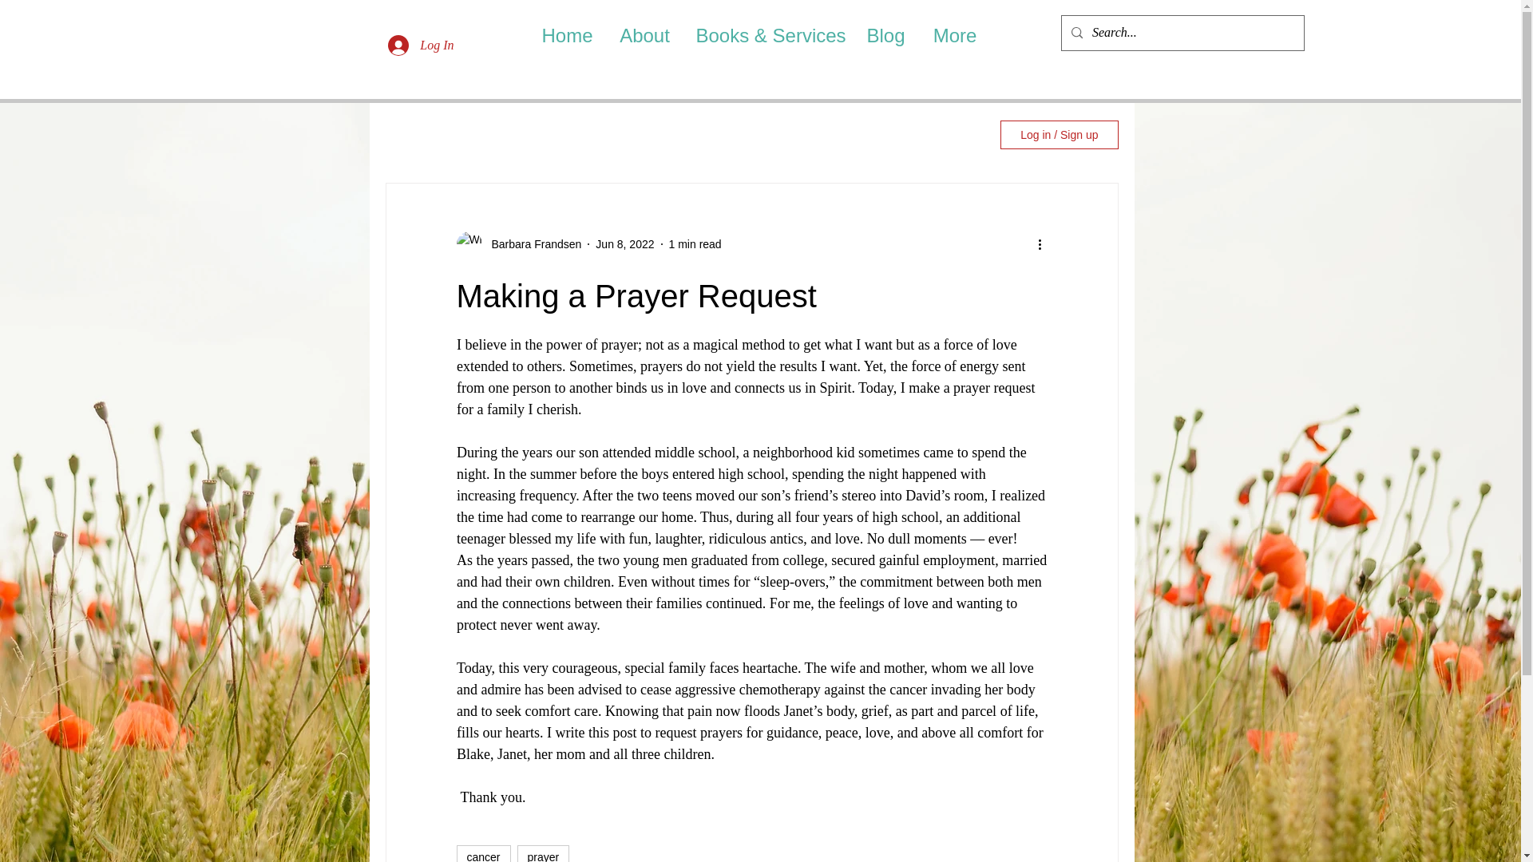  What do you see at coordinates (624, 244) in the screenshot?
I see `Jun 8, 2022` at bounding box center [624, 244].